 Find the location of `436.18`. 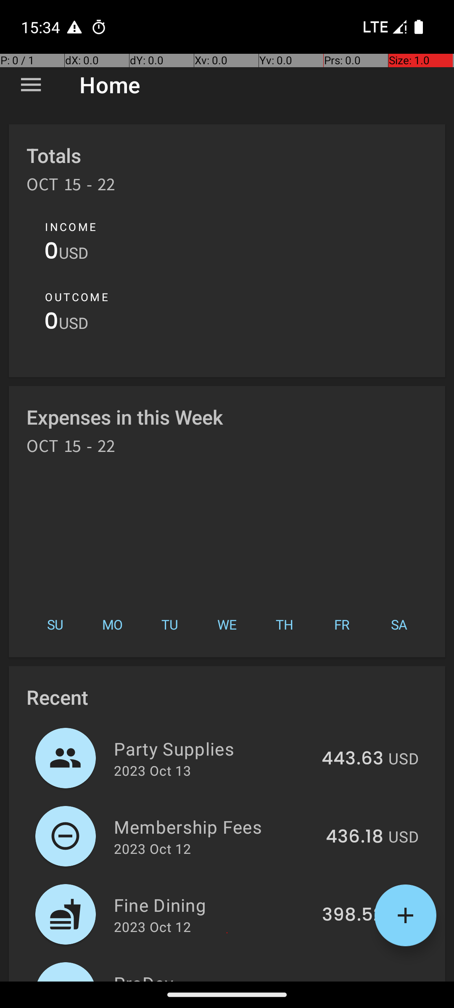

436.18 is located at coordinates (355, 837).